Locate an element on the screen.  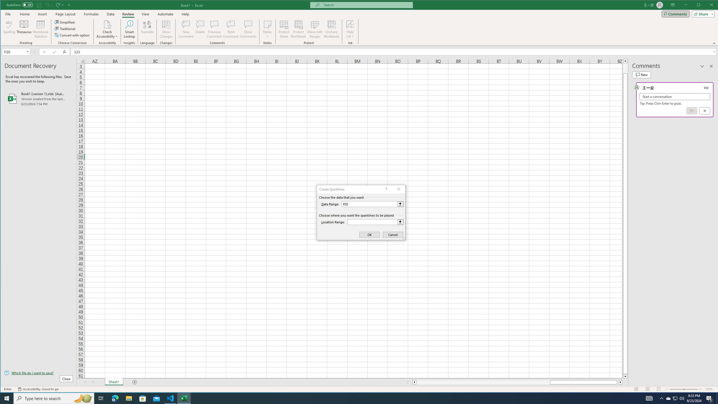
Show Comments is located at coordinates (248, 29).